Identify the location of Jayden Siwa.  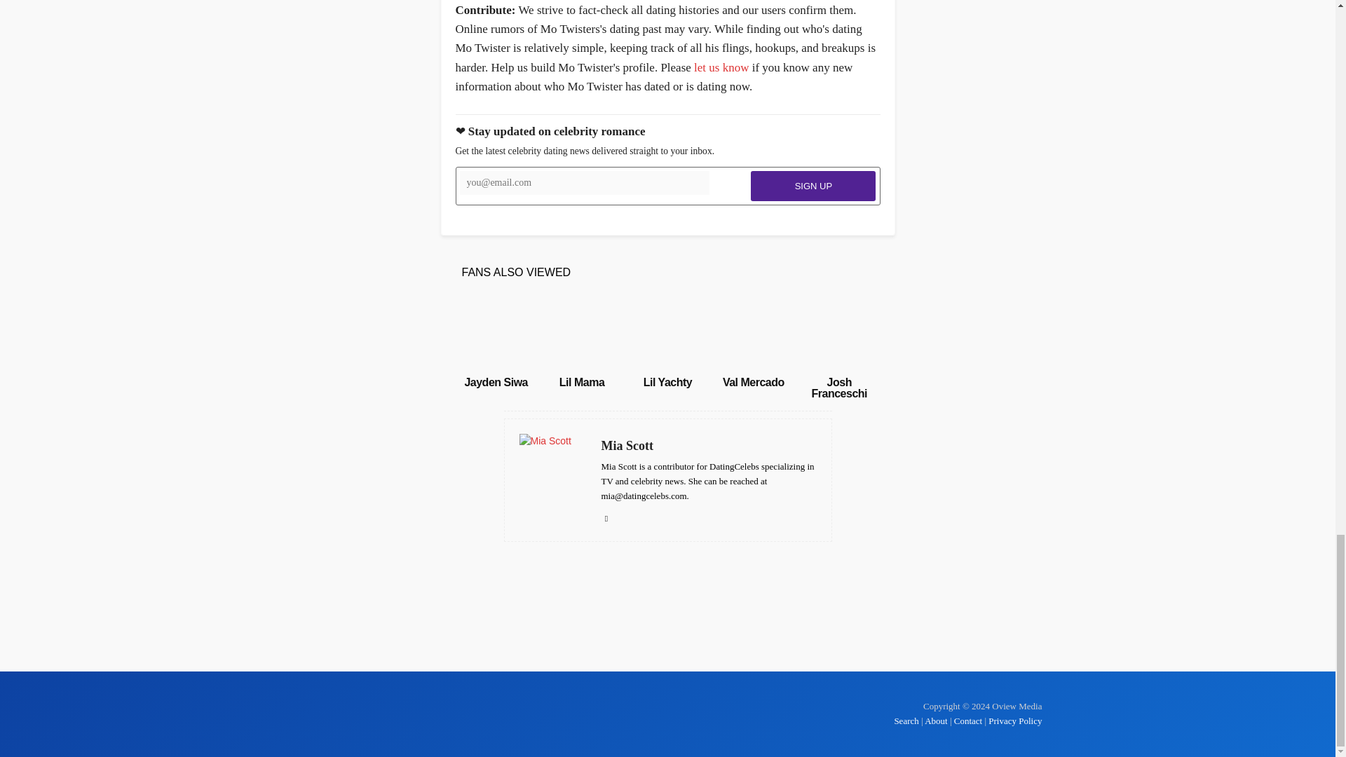
(496, 333).